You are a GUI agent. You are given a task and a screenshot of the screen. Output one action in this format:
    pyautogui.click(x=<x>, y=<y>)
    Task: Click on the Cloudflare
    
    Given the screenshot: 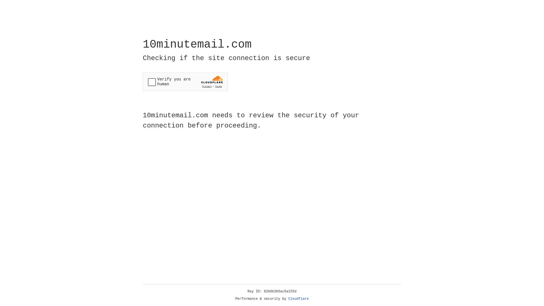 What is the action you would take?
    pyautogui.click(x=299, y=299)
    